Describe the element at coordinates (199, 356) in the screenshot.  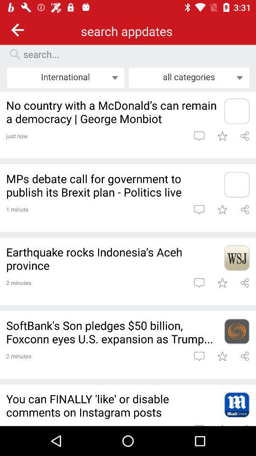
I see `comment on article` at that location.